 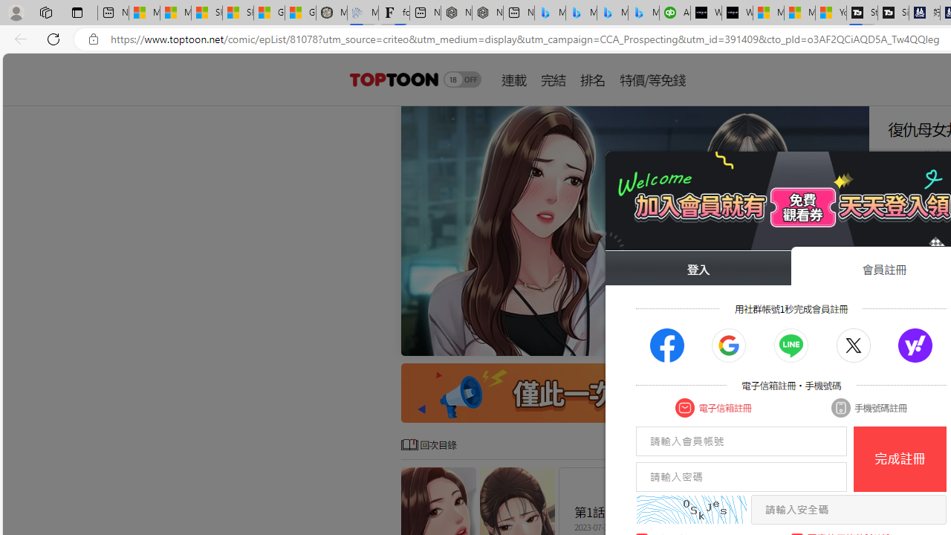 I want to click on Class: swiper-slide, so click(x=634, y=230).